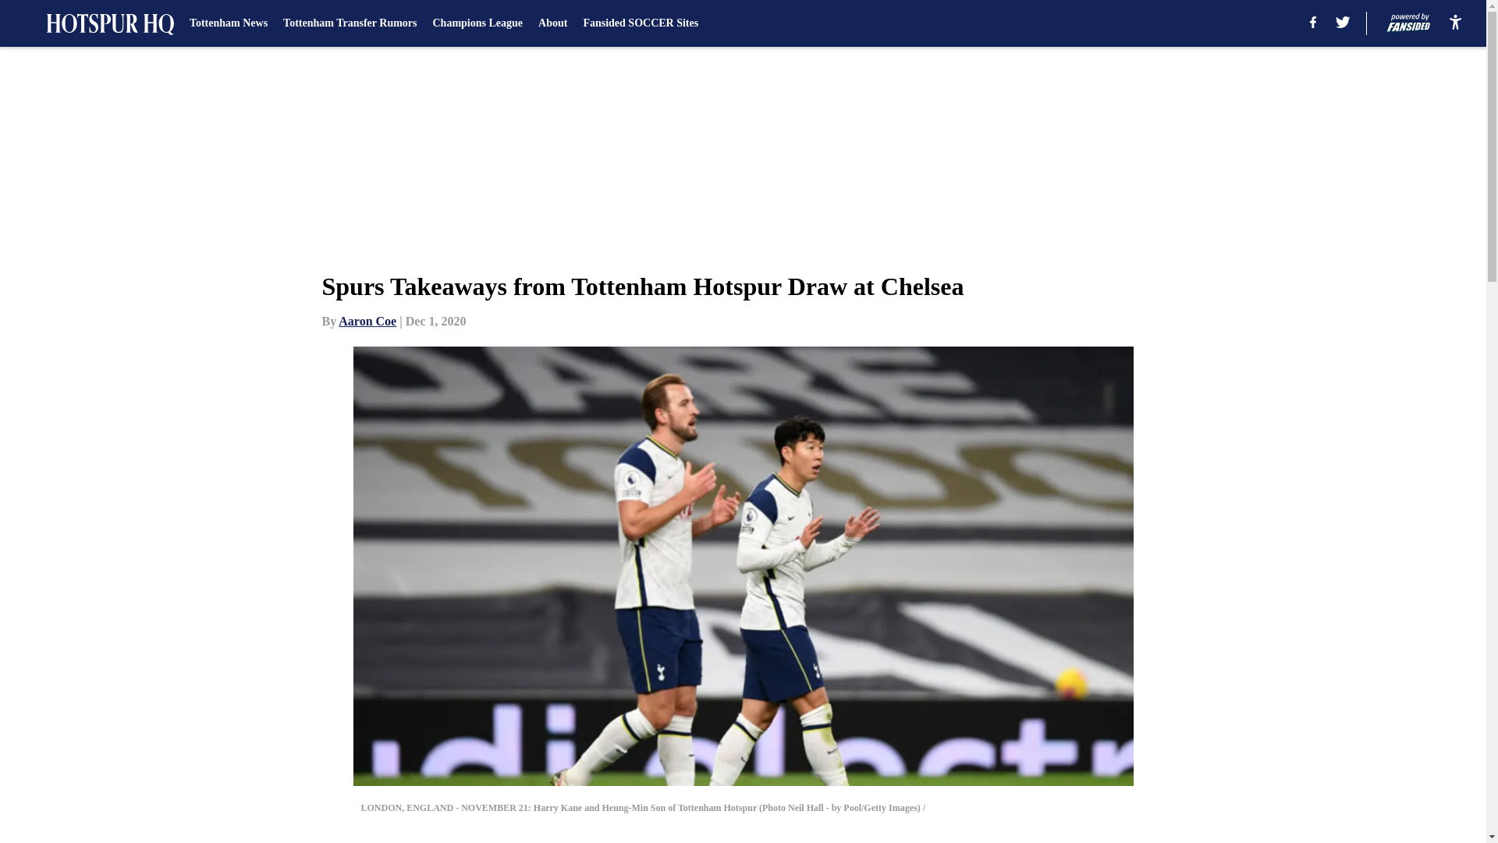 The width and height of the screenshot is (1498, 843). Describe the element at coordinates (552, 23) in the screenshot. I see `About` at that location.